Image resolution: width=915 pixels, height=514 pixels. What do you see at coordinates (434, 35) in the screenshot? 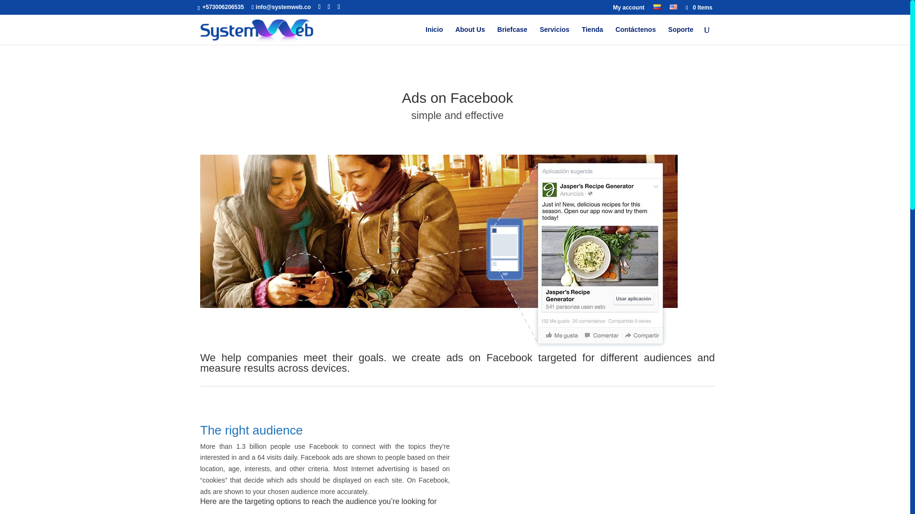
I see `Inicio` at bounding box center [434, 35].